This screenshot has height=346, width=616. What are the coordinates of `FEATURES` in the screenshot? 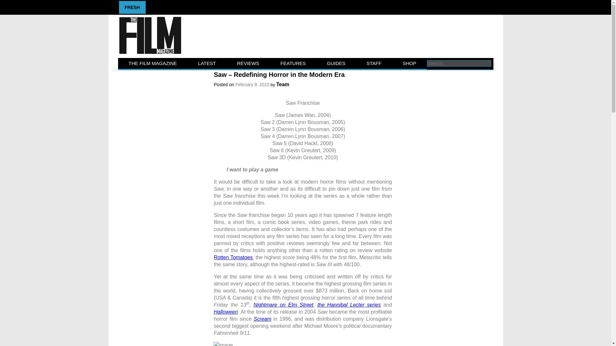 It's located at (293, 63).